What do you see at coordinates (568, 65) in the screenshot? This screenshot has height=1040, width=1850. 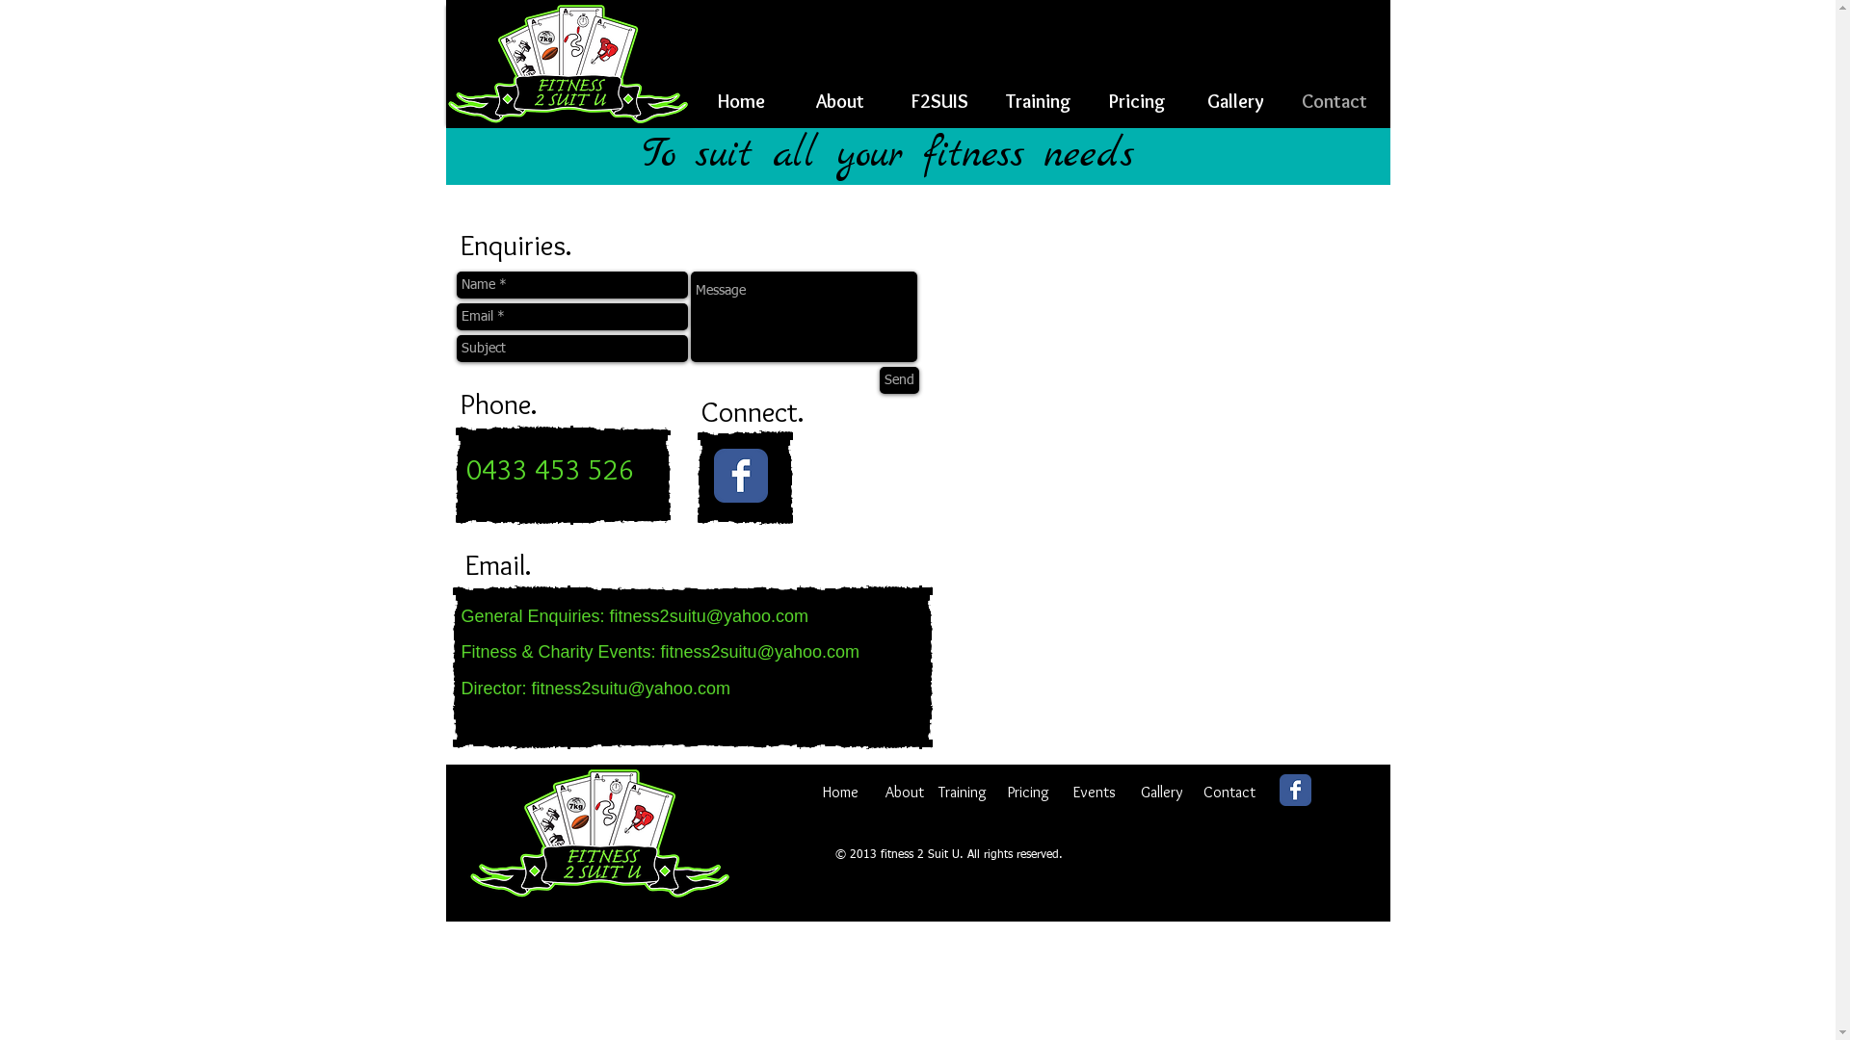 I see `logo+1.png` at bounding box center [568, 65].